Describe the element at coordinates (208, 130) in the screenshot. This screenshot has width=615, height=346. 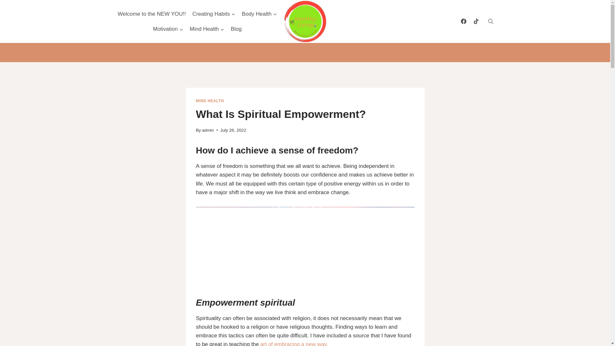
I see `admin` at that location.